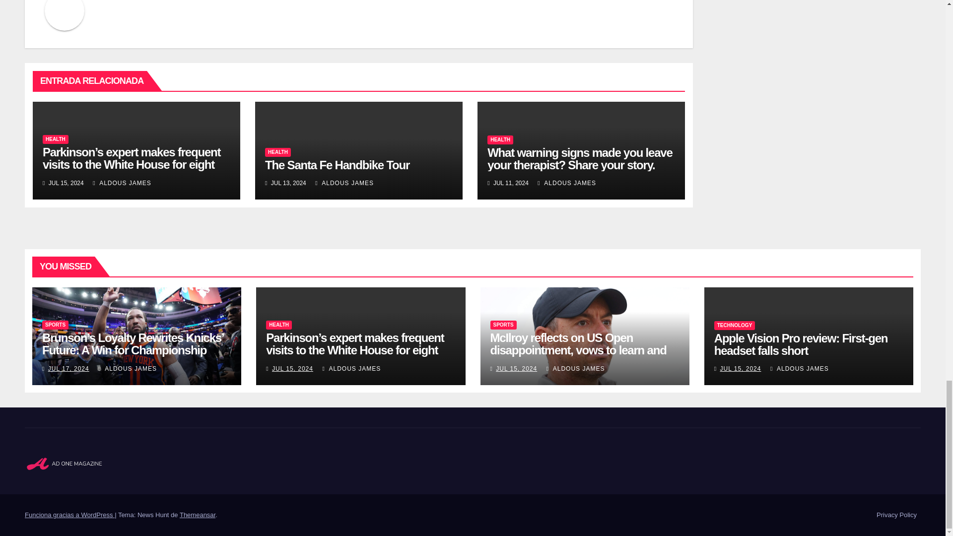  Describe the element at coordinates (337, 165) in the screenshot. I see `Permalink to: The Santa Fe Handbike Tour` at that location.